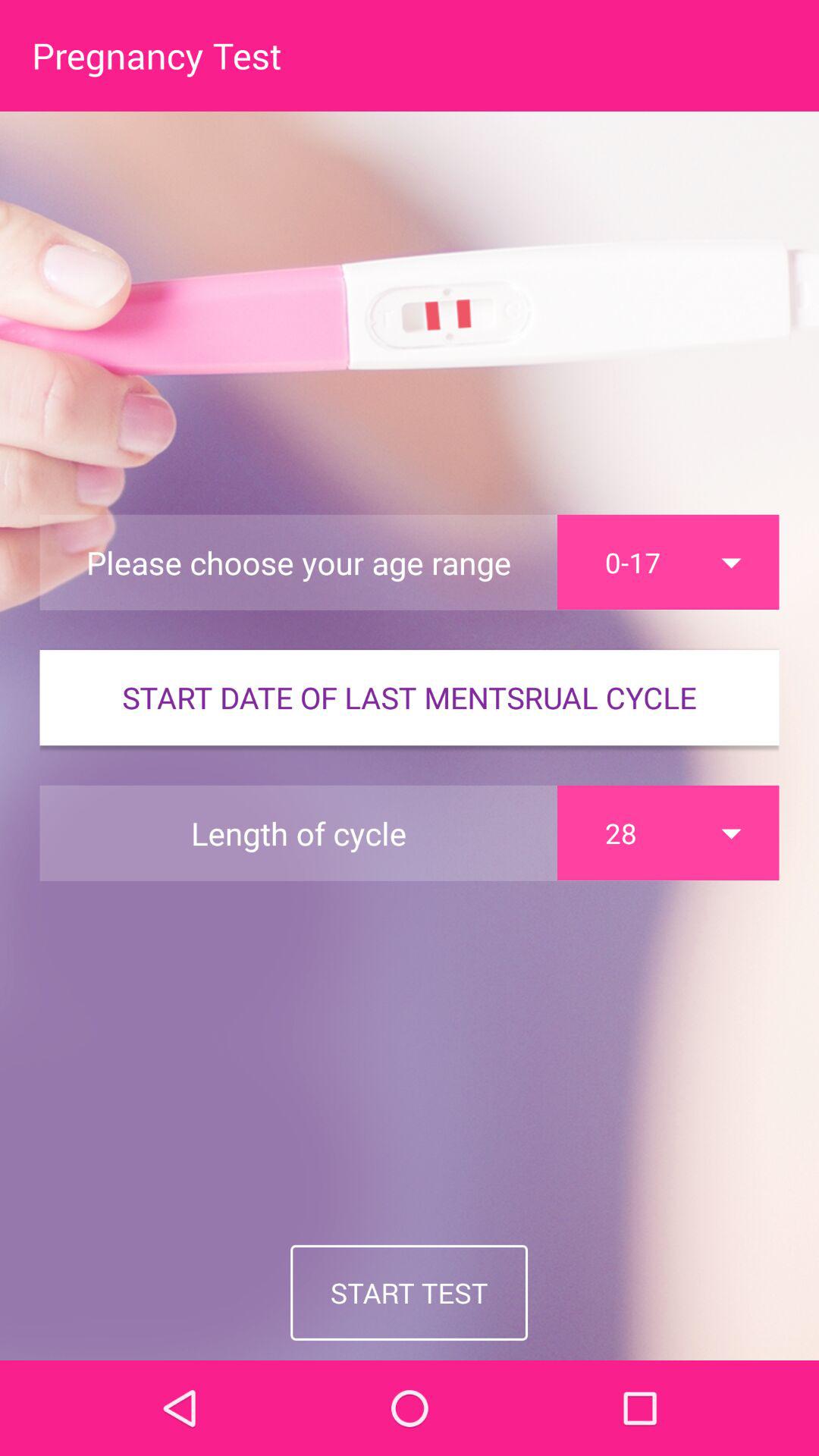 The height and width of the screenshot is (1456, 819). I want to click on launch the item below length of cycle icon, so click(409, 1292).